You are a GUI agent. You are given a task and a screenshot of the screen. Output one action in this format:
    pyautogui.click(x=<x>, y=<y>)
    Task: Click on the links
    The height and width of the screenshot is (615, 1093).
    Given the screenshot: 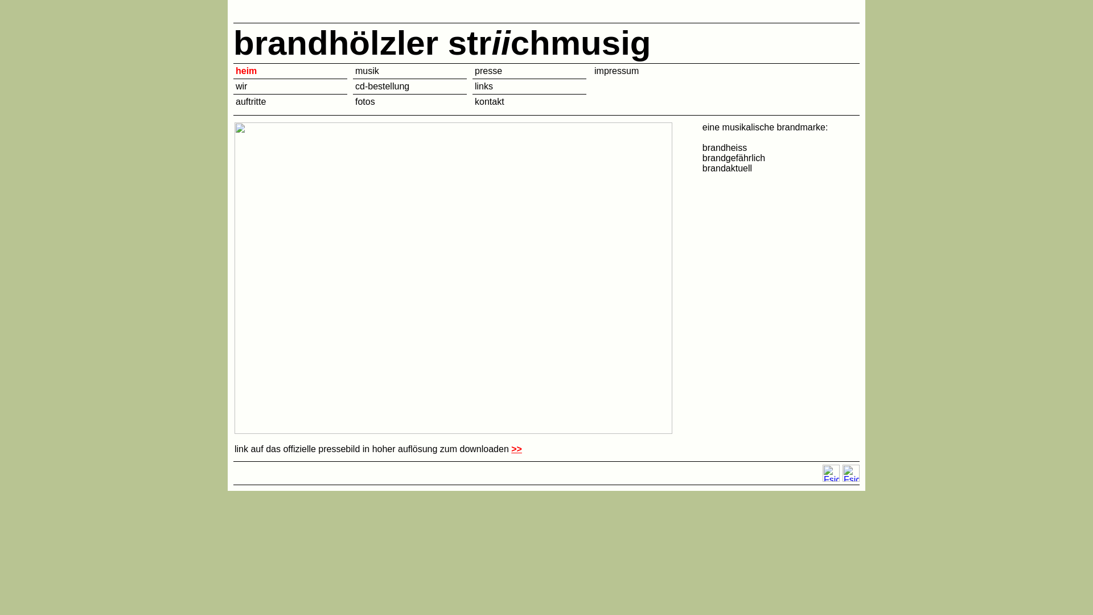 What is the action you would take?
    pyautogui.click(x=484, y=87)
    